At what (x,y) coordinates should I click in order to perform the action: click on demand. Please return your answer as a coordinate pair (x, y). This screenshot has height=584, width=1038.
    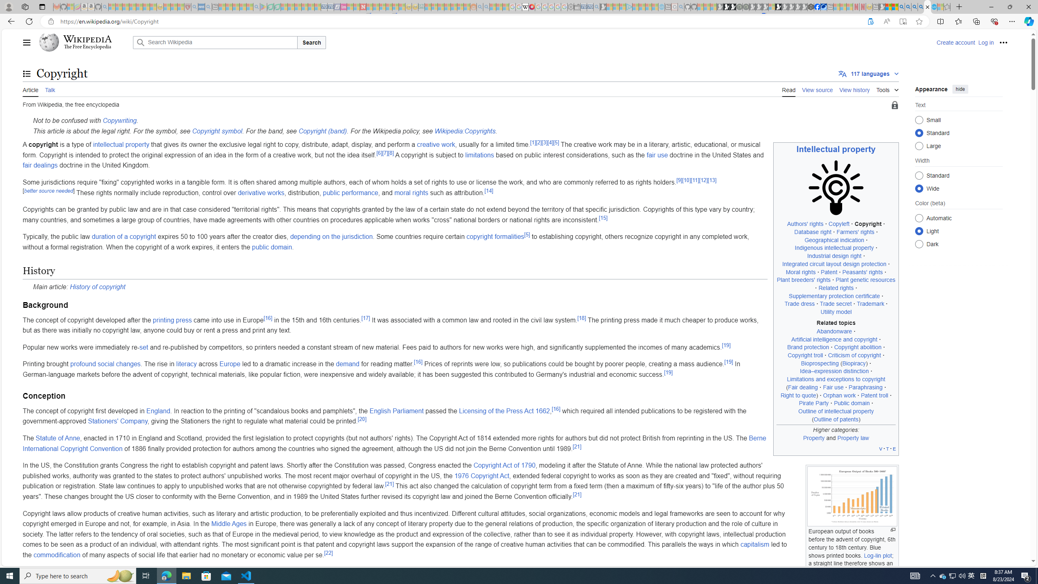
    Looking at the image, I should click on (347, 364).